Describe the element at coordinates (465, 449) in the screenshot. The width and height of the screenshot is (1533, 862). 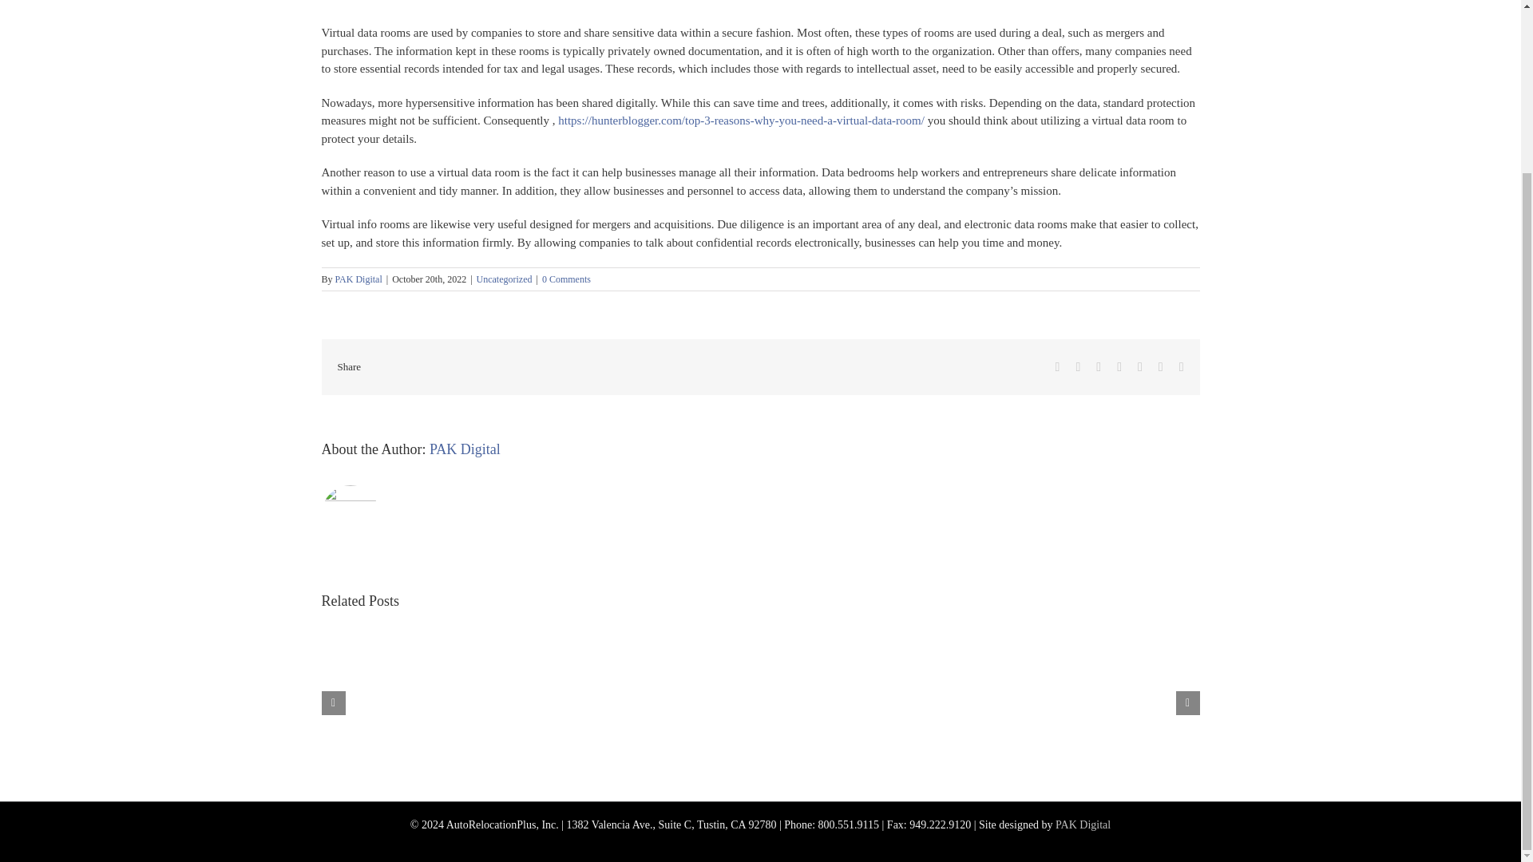
I see `PAK Digital` at that location.